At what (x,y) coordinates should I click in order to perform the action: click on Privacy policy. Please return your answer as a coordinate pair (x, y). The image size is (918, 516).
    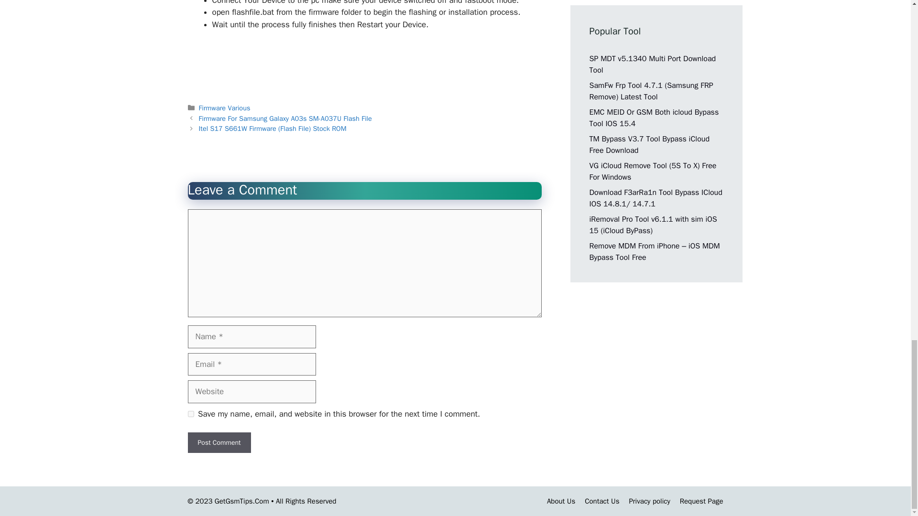
    Looking at the image, I should click on (649, 501).